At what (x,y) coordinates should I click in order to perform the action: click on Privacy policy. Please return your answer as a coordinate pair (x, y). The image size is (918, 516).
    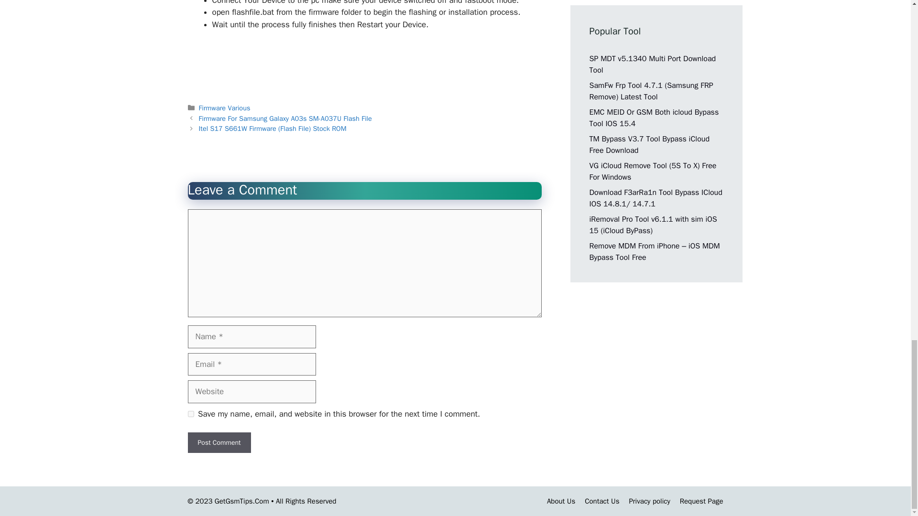
    Looking at the image, I should click on (649, 501).